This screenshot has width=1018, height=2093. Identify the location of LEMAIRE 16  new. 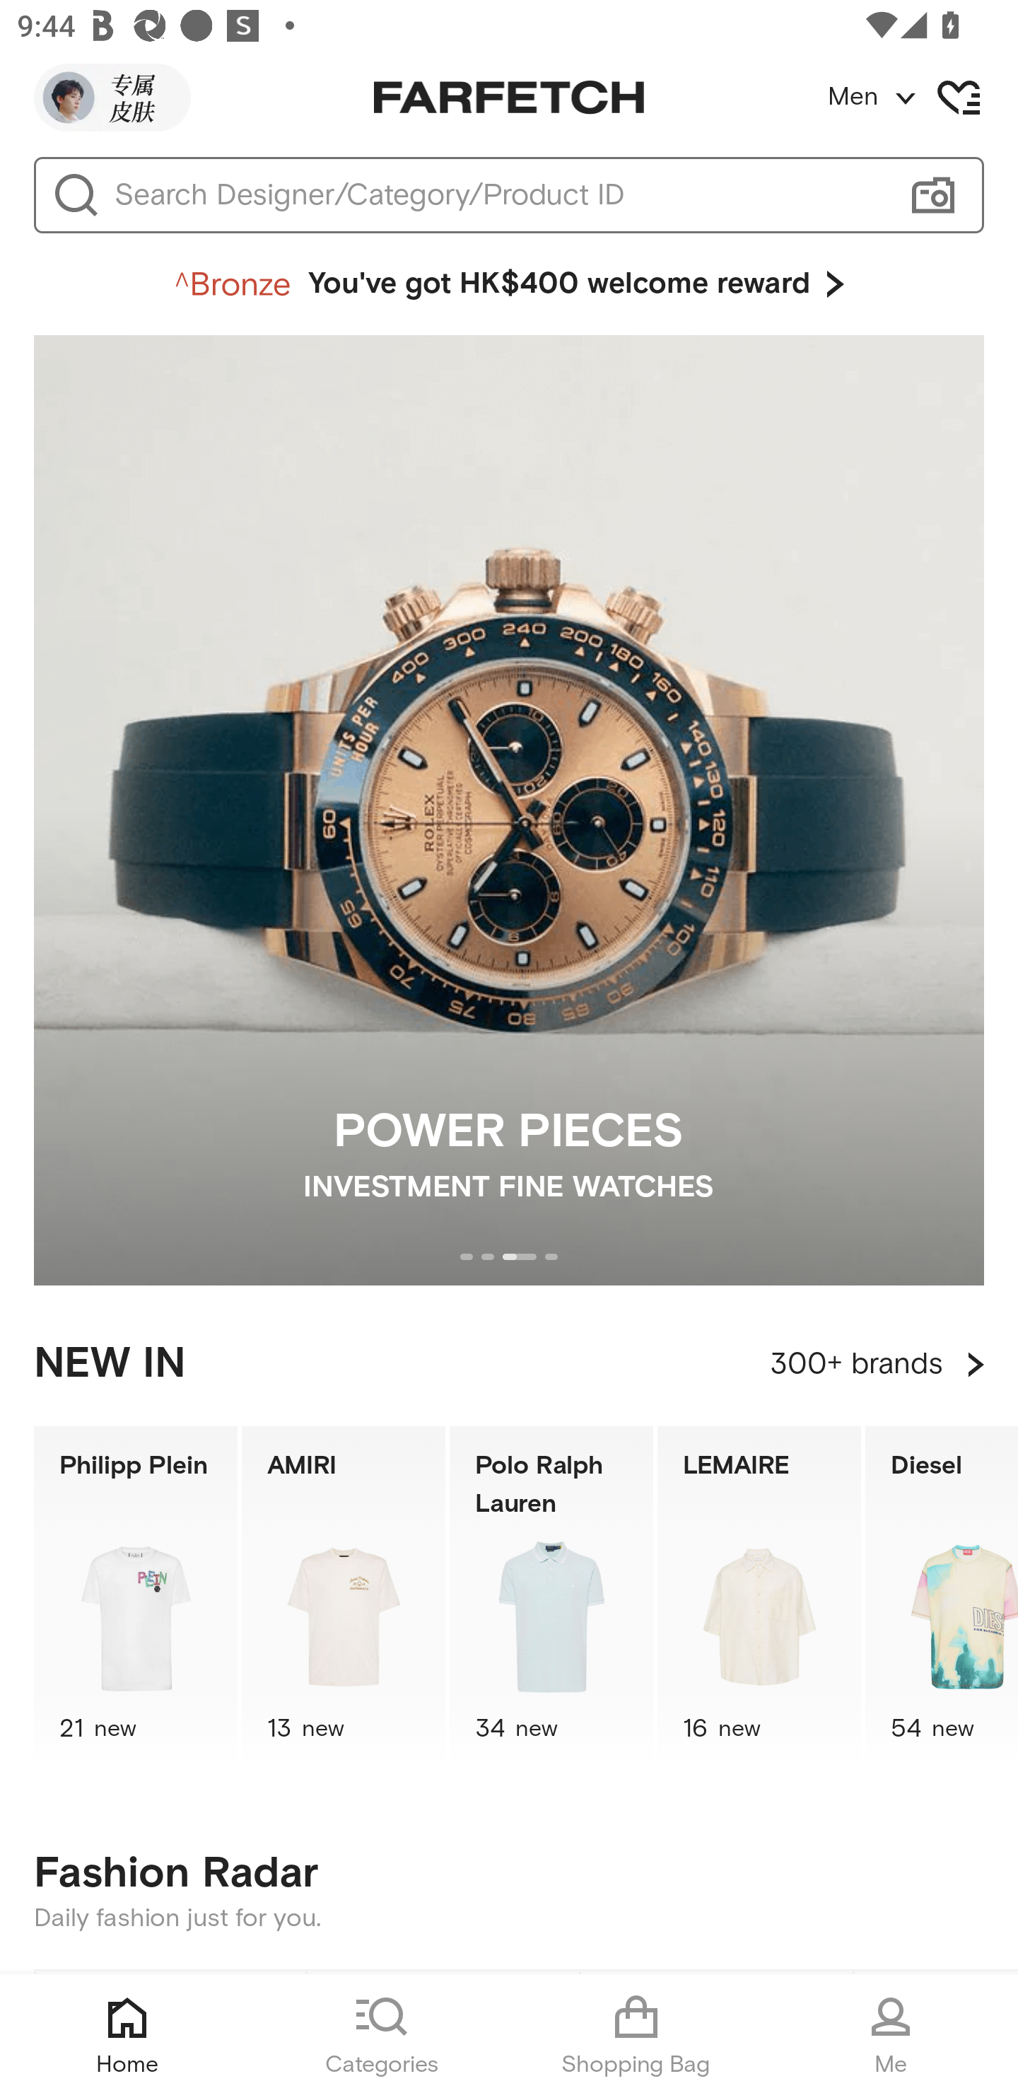
(759, 1598).